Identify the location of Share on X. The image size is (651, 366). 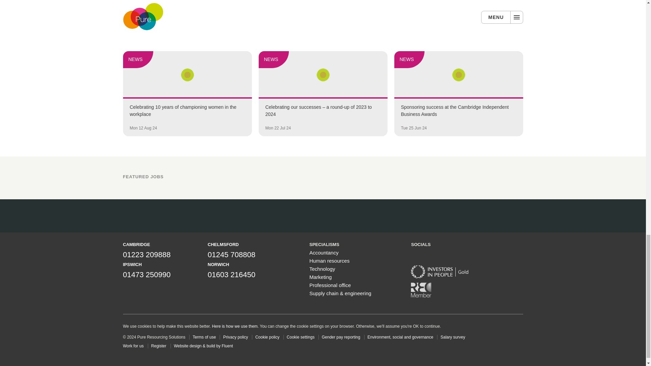
(198, 3).